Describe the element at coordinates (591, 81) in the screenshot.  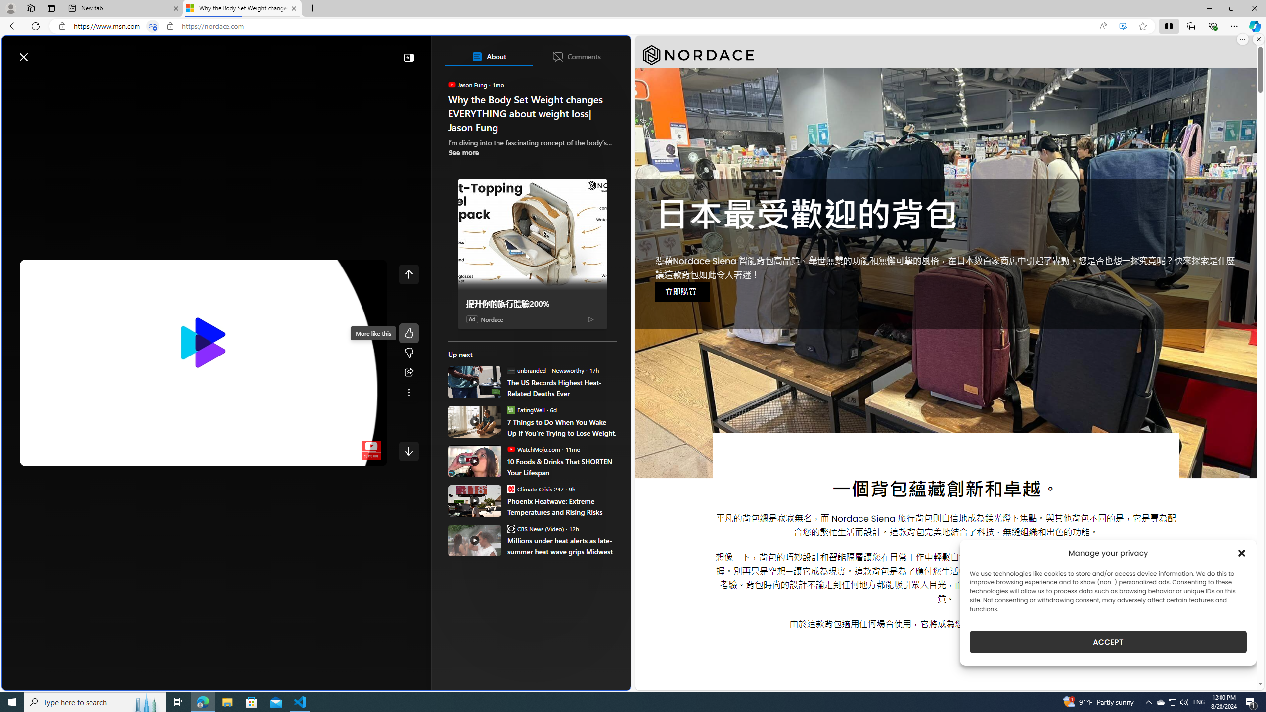
I see `Personalize` at that location.